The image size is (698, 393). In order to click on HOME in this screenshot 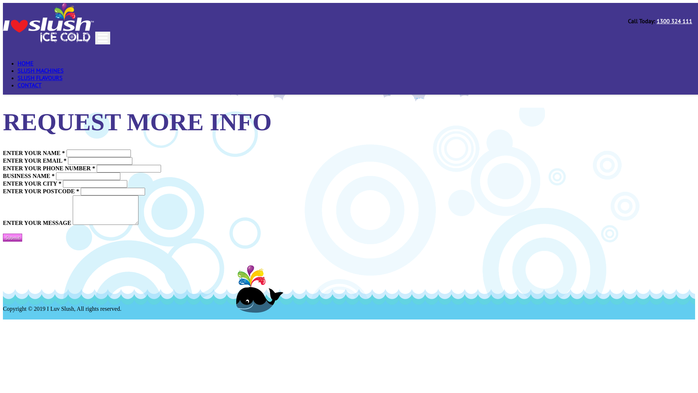, I will do `click(25, 63)`.